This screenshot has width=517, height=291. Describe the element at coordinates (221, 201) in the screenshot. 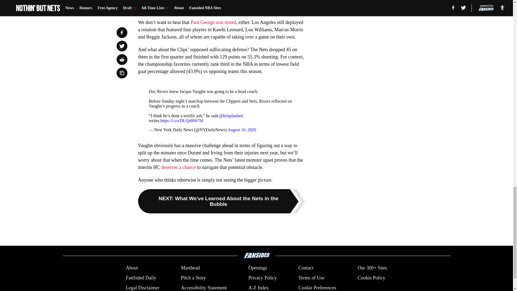

I see `NEXT: What We've Learned About the Nets in the Bubble` at that location.